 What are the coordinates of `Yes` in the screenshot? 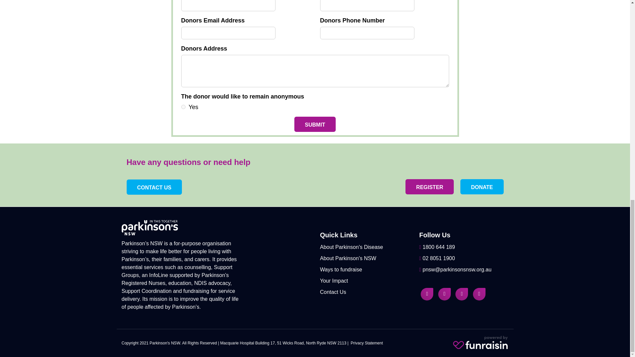 It's located at (183, 107).